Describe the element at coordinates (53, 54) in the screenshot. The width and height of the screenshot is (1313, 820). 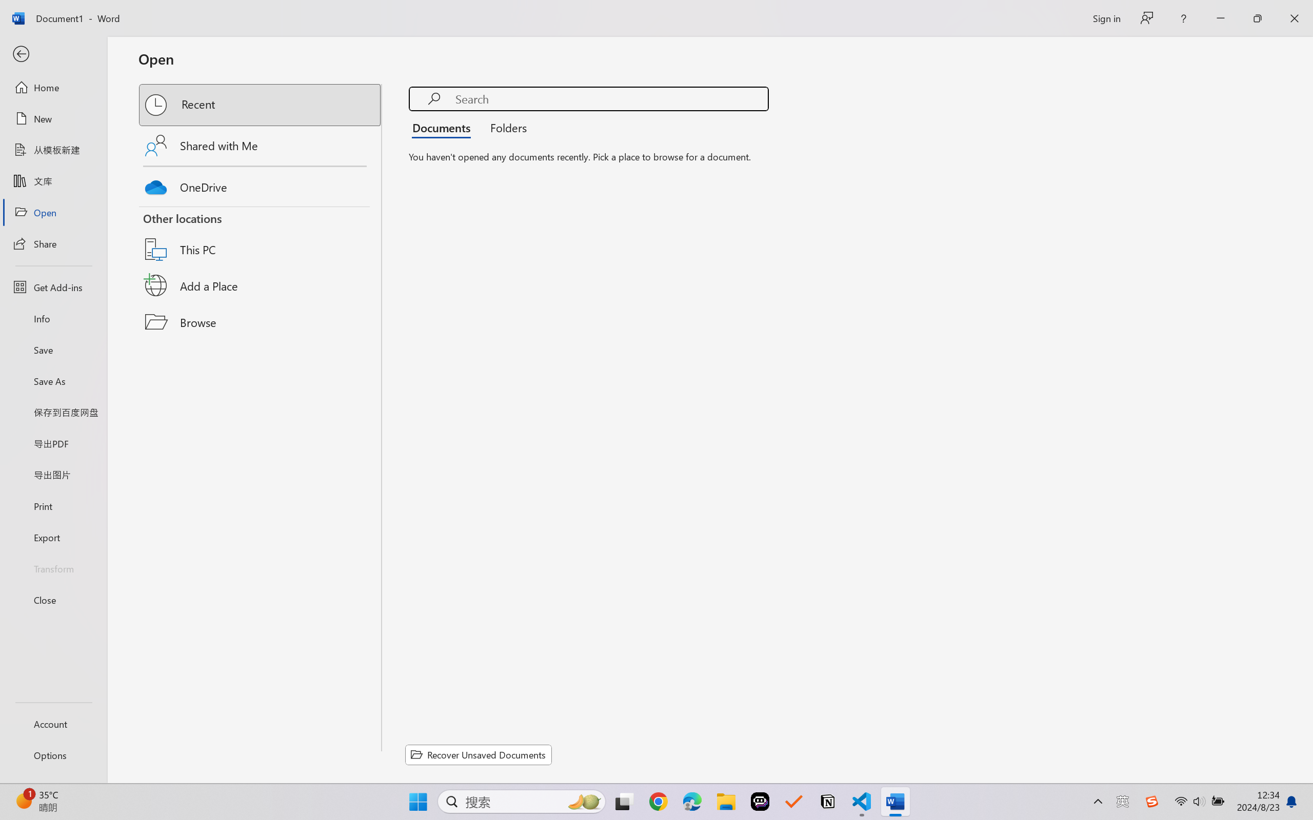
I see `Back` at that location.